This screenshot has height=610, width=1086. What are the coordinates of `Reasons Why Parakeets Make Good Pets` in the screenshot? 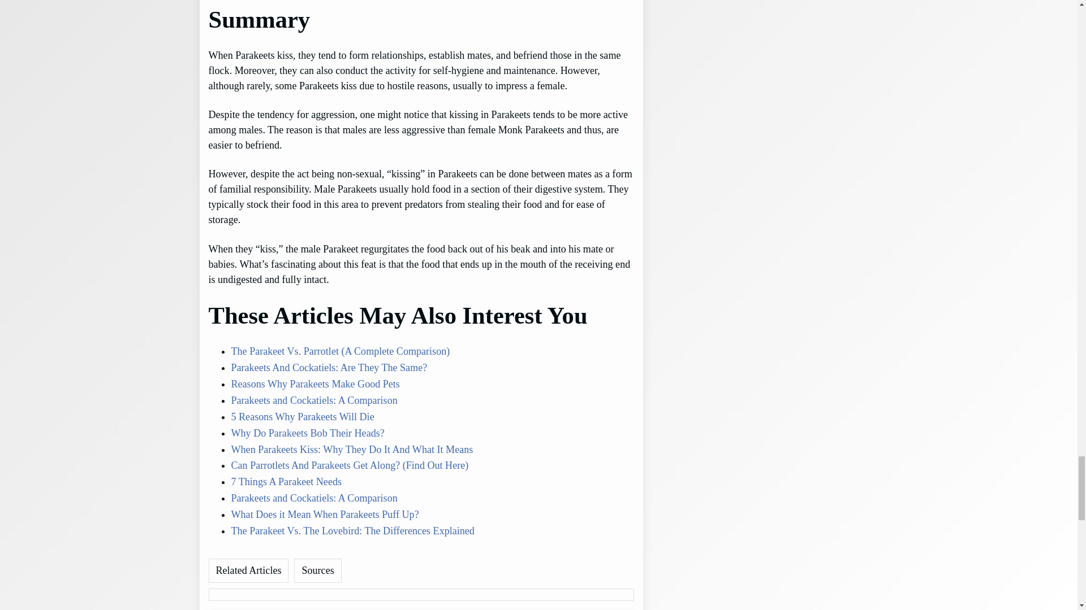 It's located at (314, 384).